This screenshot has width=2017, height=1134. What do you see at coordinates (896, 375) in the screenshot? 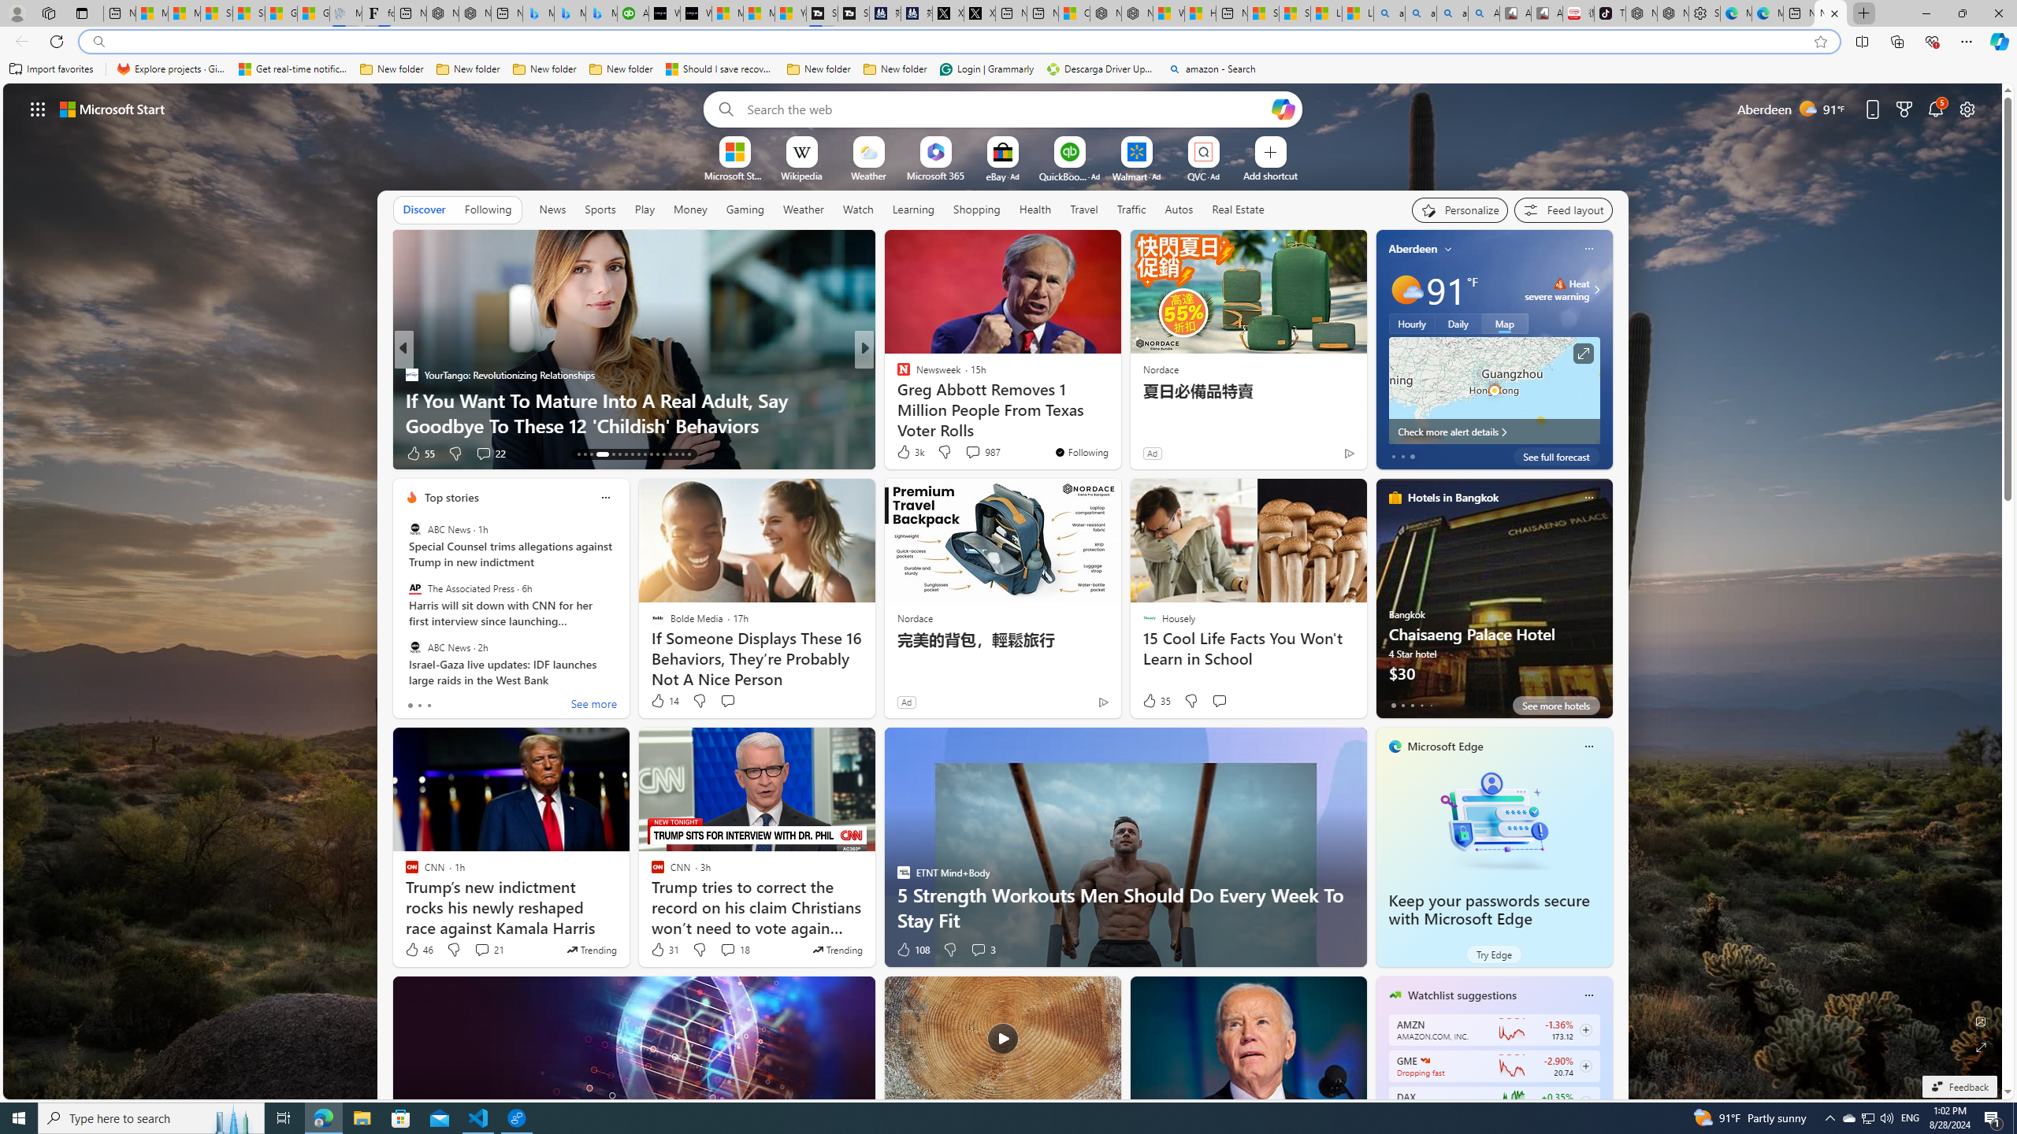
I see `PsychLove` at bounding box center [896, 375].